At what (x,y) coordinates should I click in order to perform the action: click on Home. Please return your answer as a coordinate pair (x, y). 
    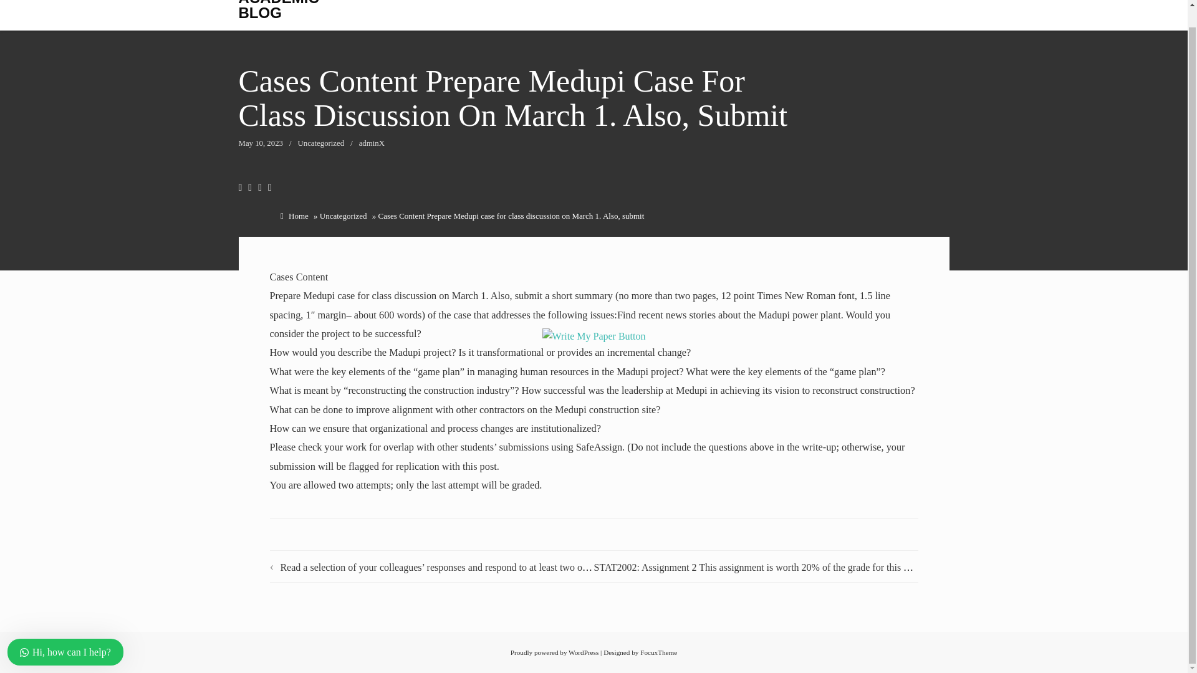
    Looking at the image, I should click on (298, 216).